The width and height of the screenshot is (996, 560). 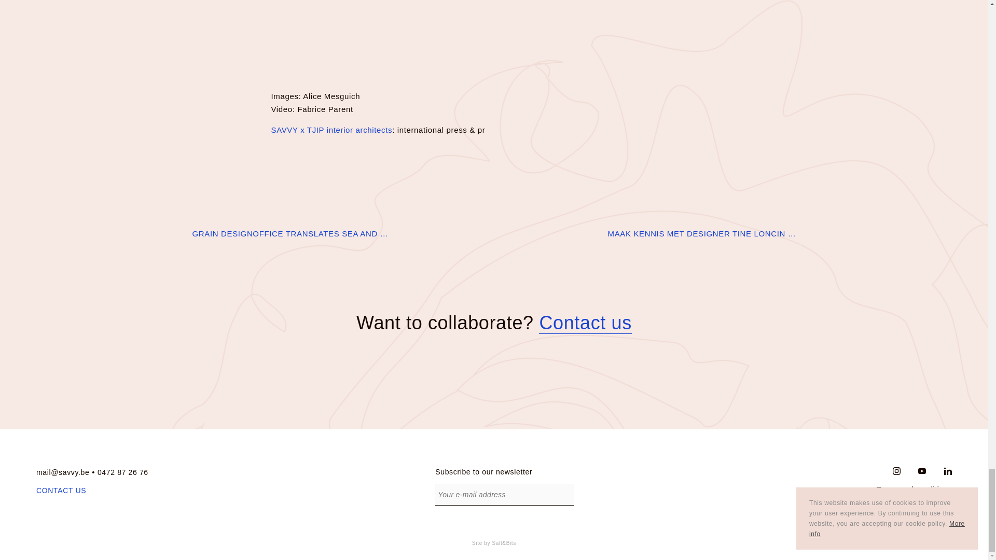 What do you see at coordinates (585, 323) in the screenshot?
I see `Contact us` at bounding box center [585, 323].